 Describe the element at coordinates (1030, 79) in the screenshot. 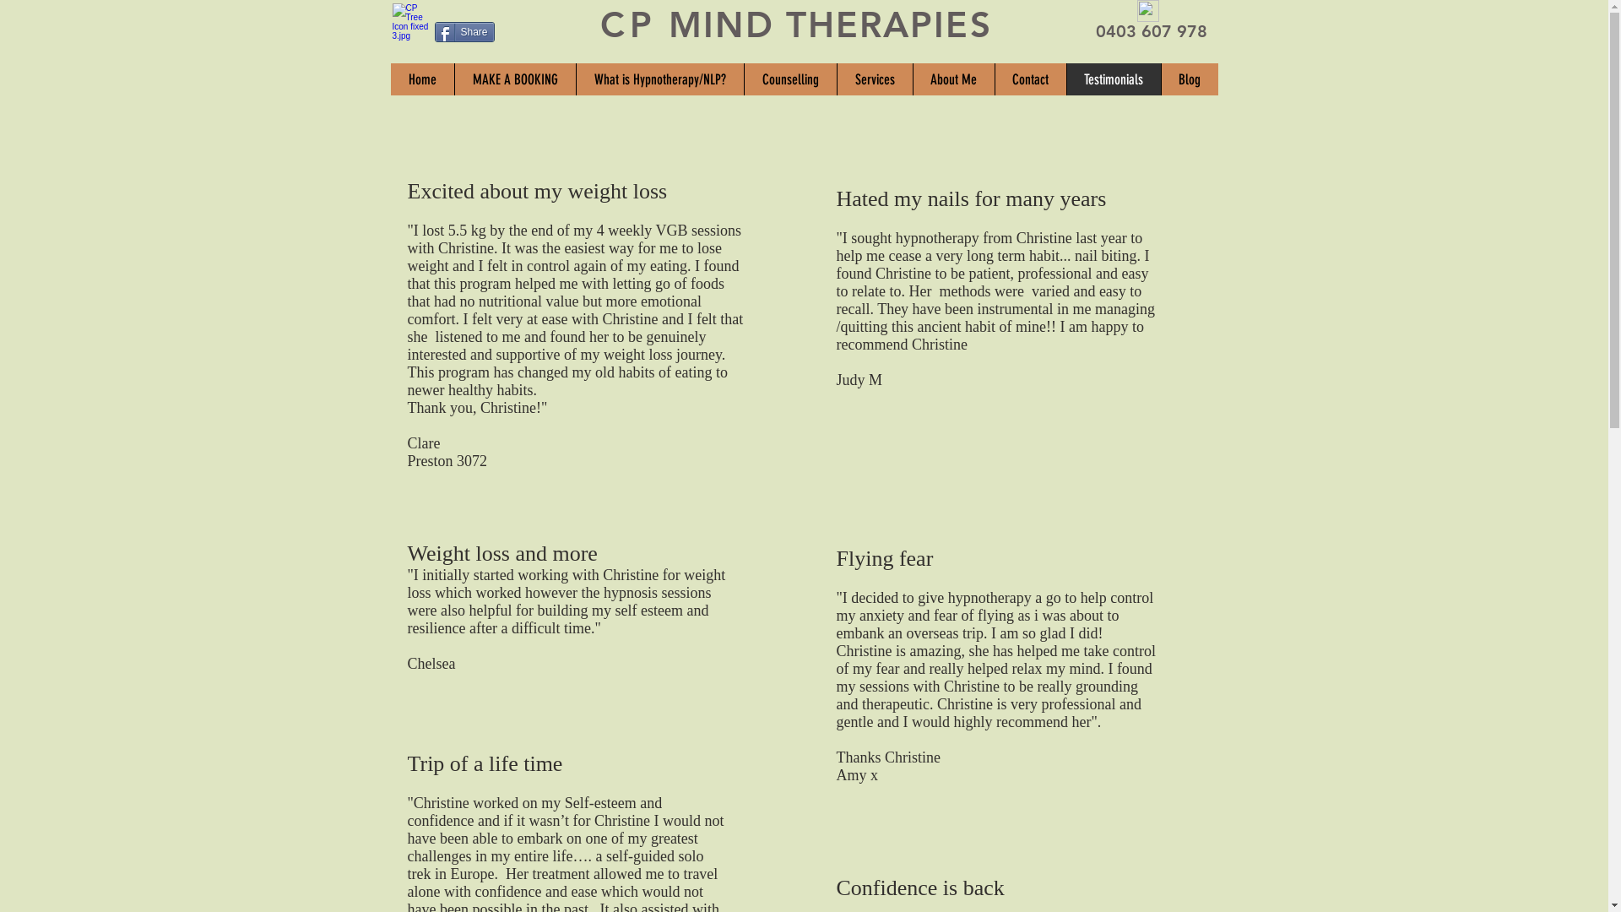

I see `Contact` at that location.